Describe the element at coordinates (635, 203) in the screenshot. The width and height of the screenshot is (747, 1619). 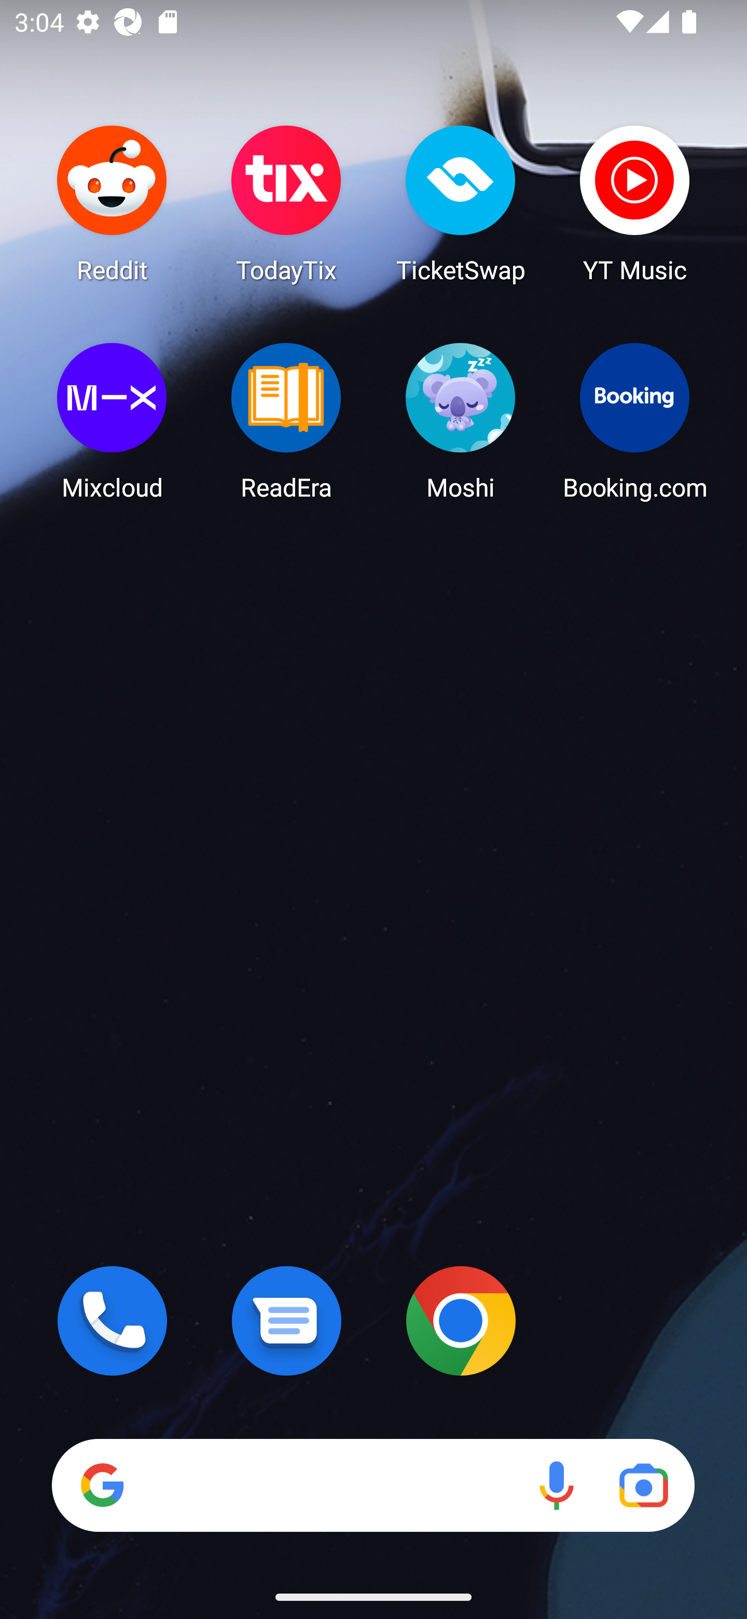
I see `YT Music` at that location.